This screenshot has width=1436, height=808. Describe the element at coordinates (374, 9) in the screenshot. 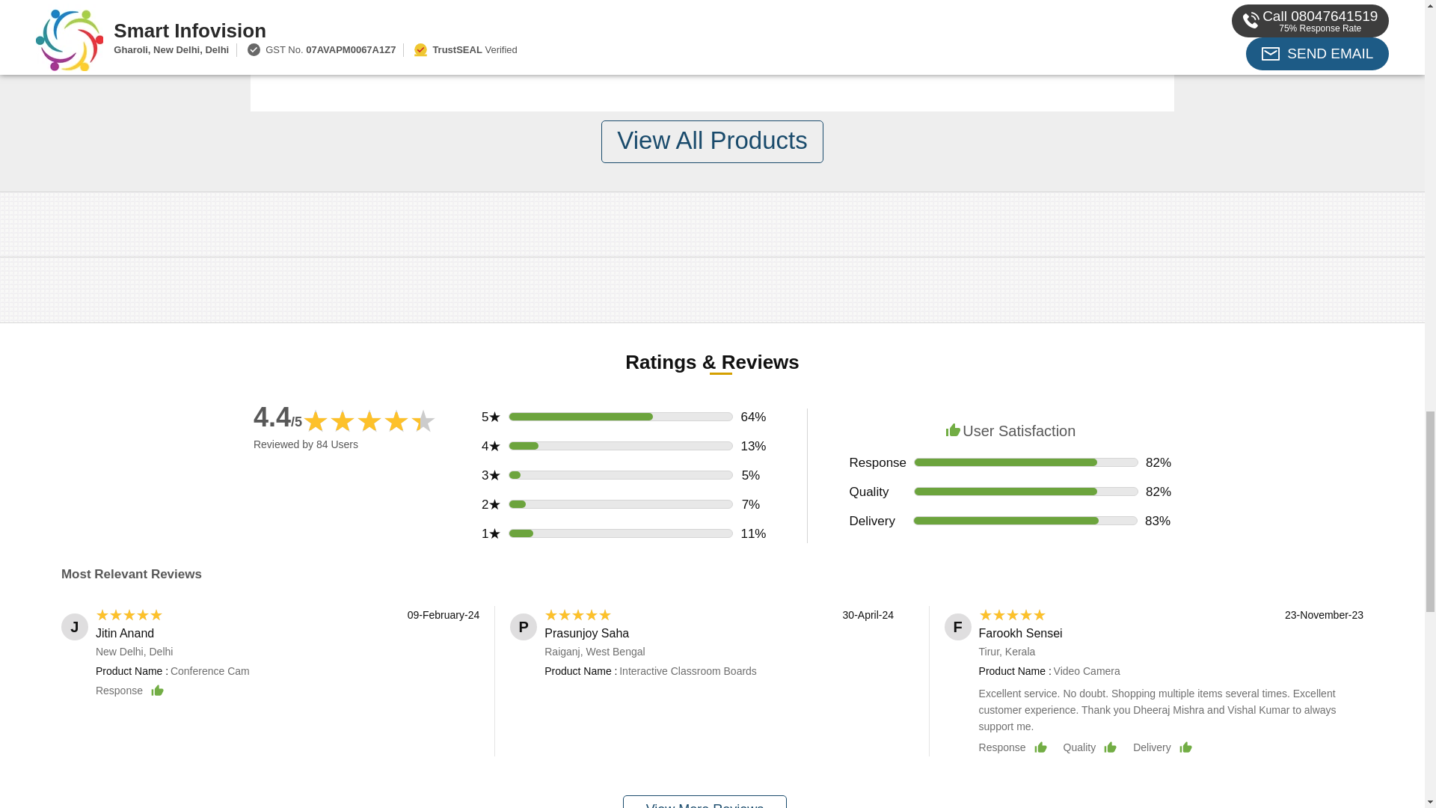

I see `65 Inch Galaxy 11 Interactive Flat Panel` at that location.